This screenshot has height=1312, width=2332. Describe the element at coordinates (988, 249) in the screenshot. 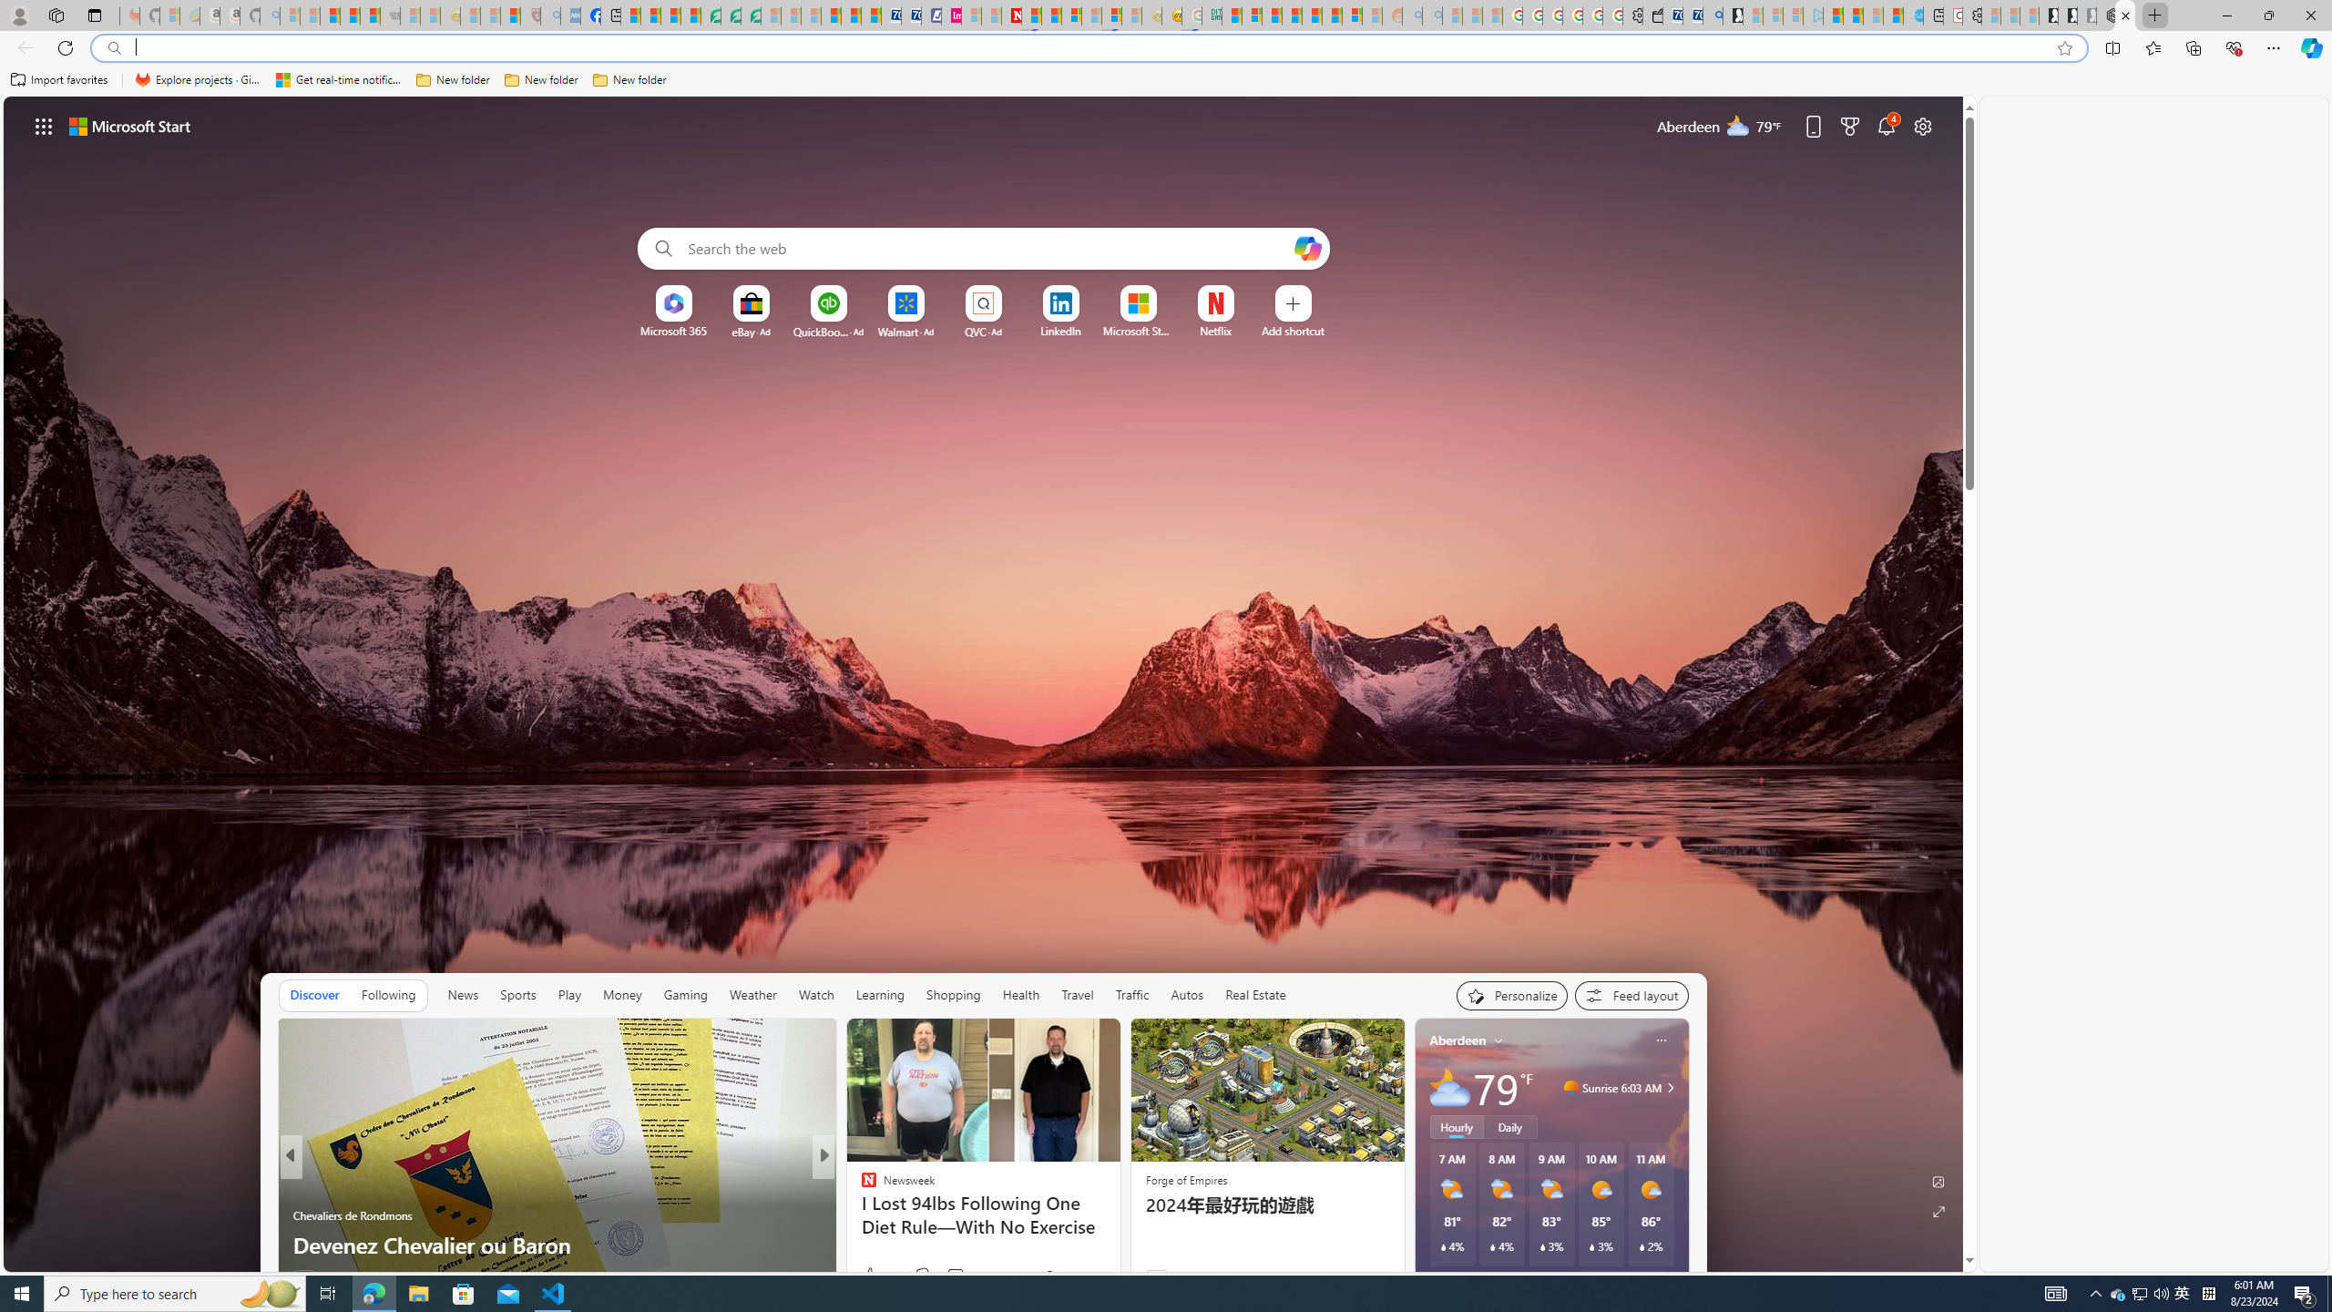

I see `Enter your search term` at that location.